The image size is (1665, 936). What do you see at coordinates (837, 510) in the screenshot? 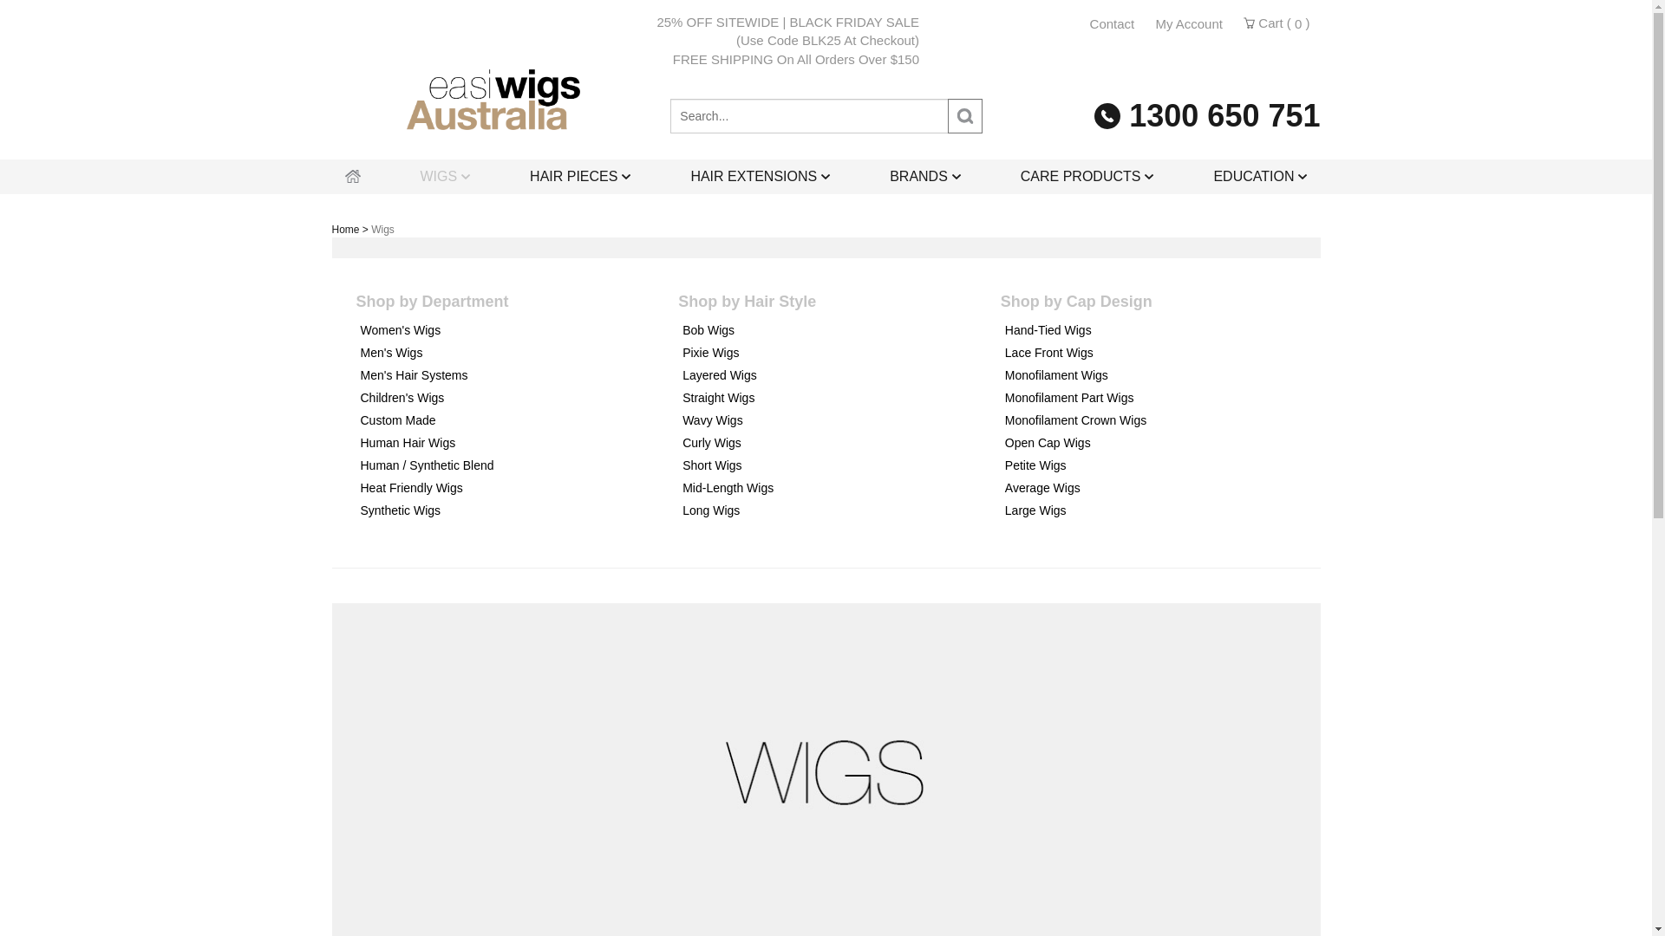
I see `Long Wigs` at bounding box center [837, 510].